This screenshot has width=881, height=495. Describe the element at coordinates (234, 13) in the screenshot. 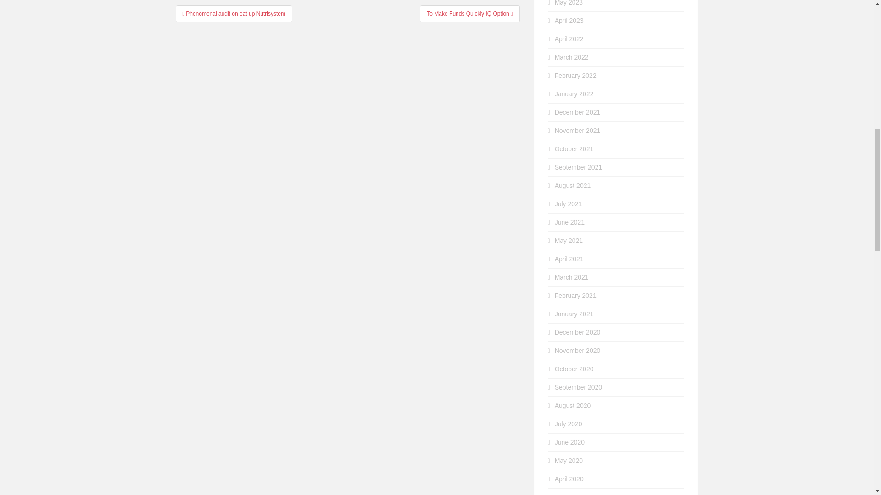

I see `Phenomenal audit on eat up Nutrisystem` at that location.